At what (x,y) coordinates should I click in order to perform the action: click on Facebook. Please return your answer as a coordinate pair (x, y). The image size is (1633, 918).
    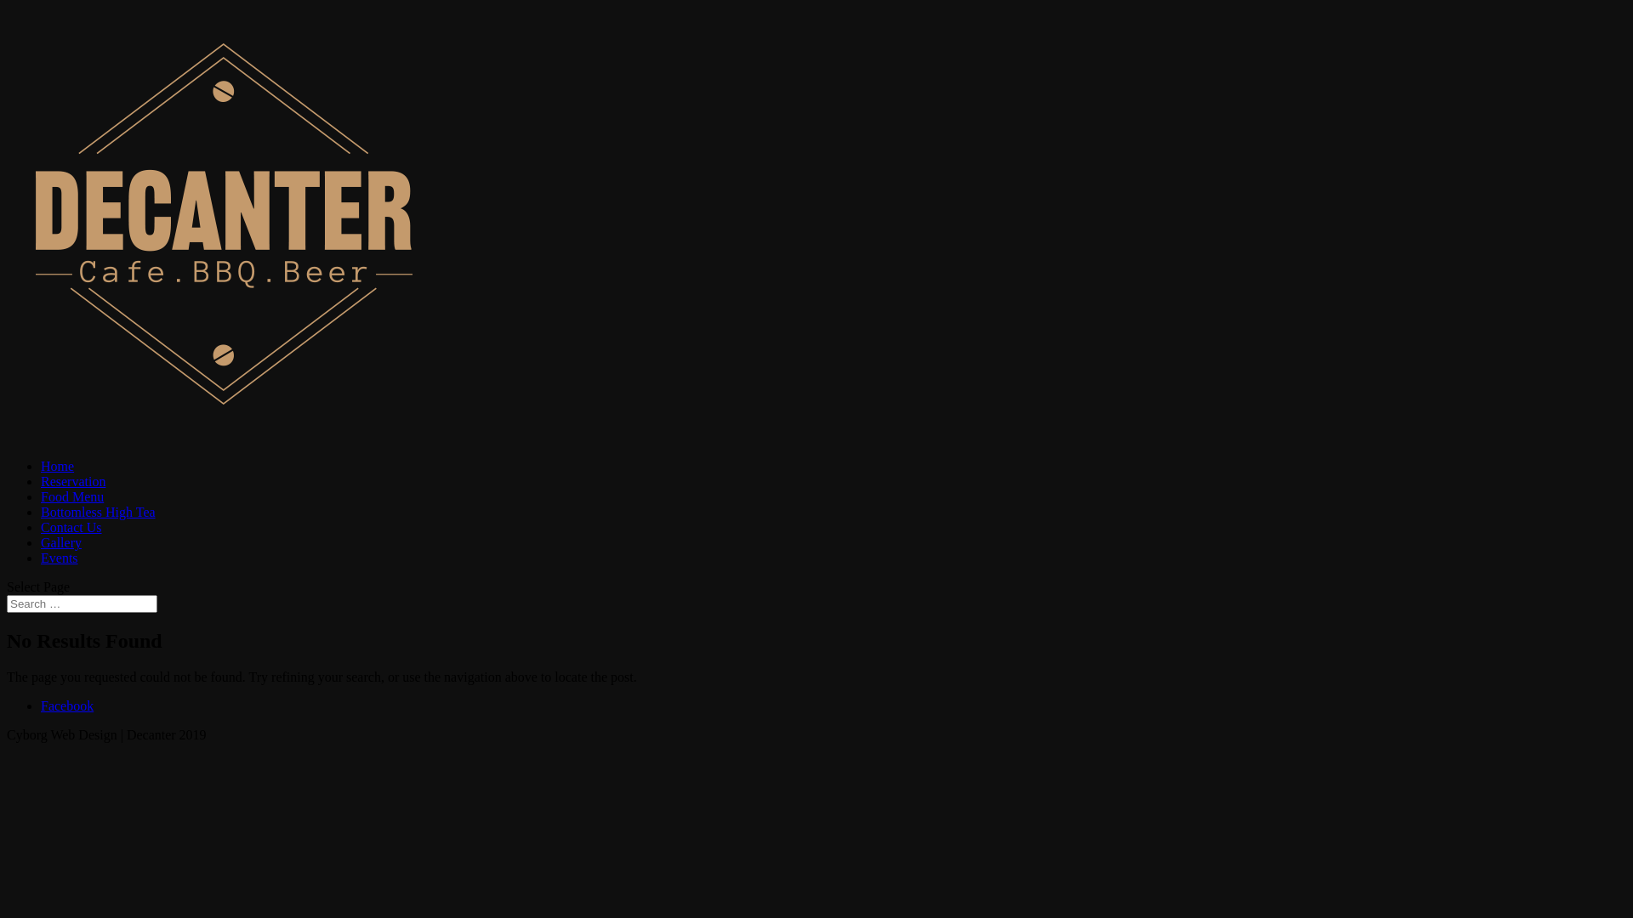
    Looking at the image, I should click on (67, 705).